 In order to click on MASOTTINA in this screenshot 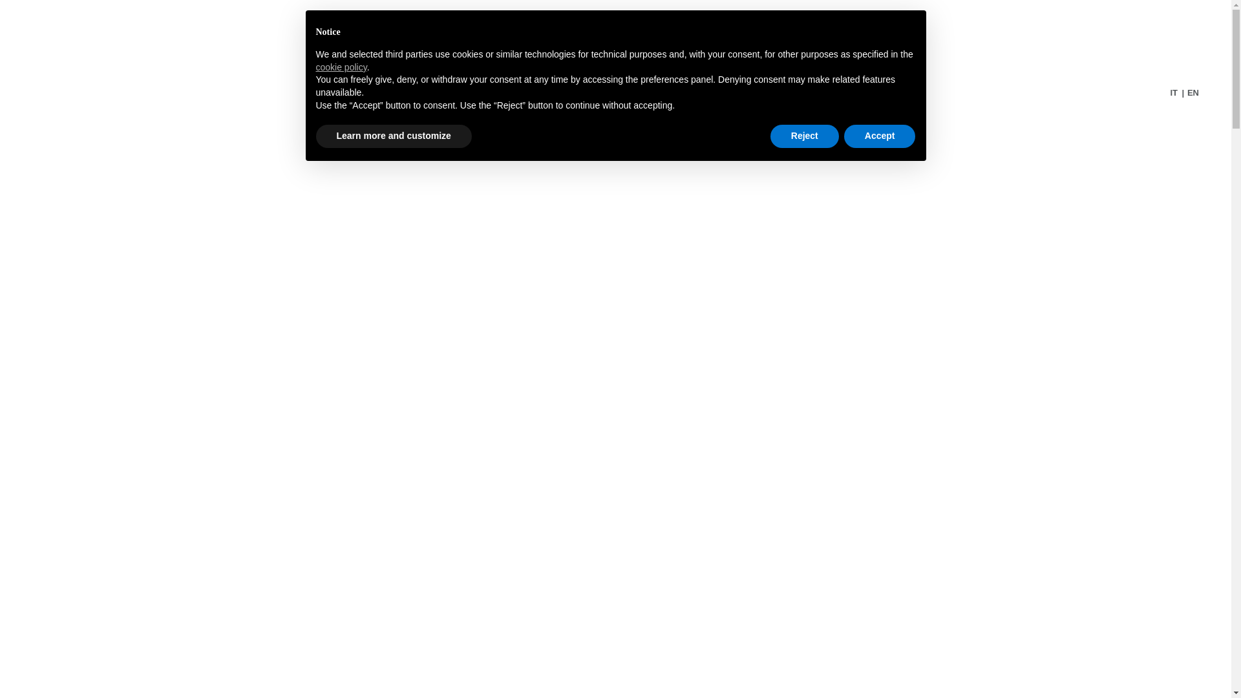, I will do `click(748, 93)`.